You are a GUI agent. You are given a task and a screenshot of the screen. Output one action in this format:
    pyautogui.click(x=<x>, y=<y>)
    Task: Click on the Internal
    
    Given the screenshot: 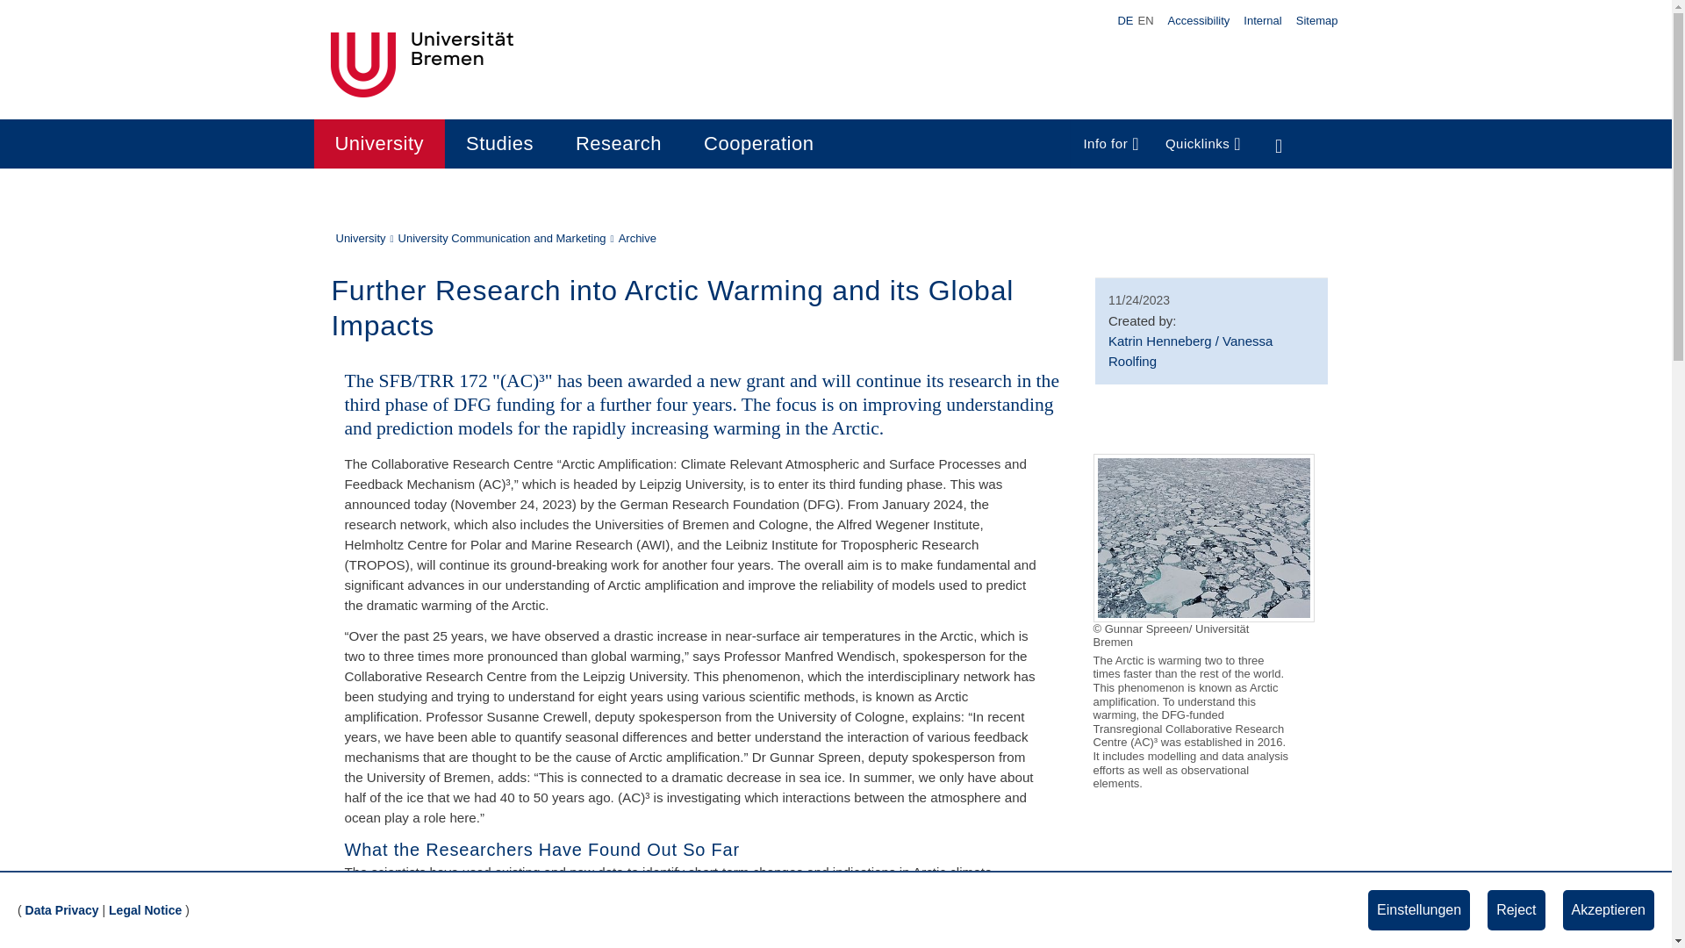 What is the action you would take?
    pyautogui.click(x=1262, y=19)
    